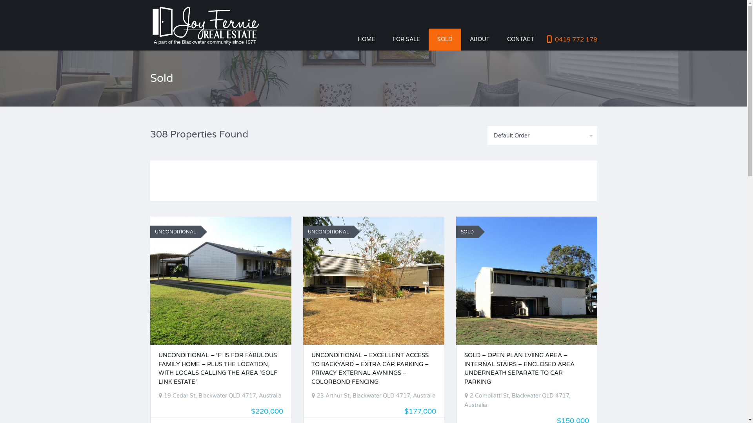  What do you see at coordinates (469, 232) in the screenshot?
I see `SOLD` at bounding box center [469, 232].